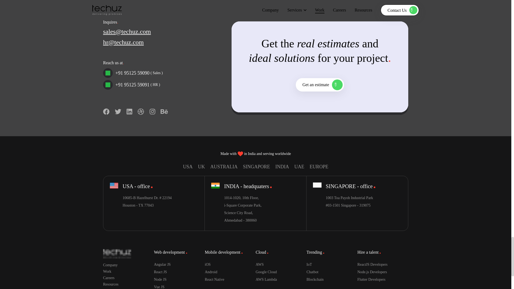 This screenshot has width=514, height=289. I want to click on Company, so click(128, 265).